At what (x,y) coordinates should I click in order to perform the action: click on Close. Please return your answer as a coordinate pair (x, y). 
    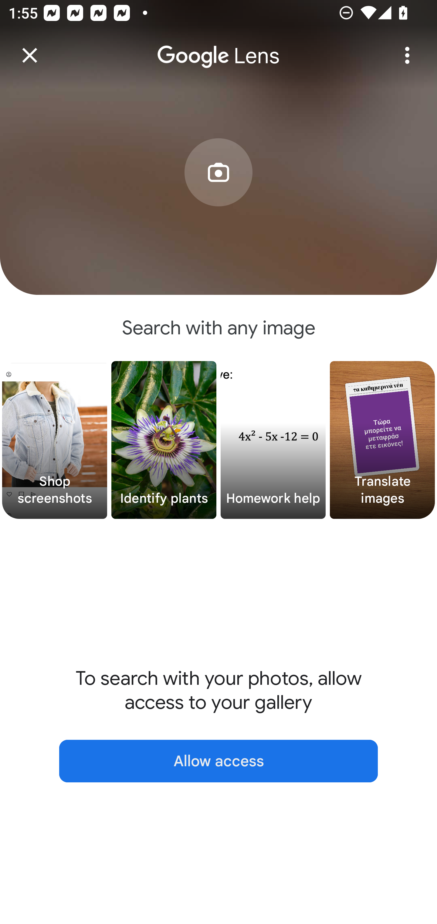
    Looking at the image, I should click on (30, 55).